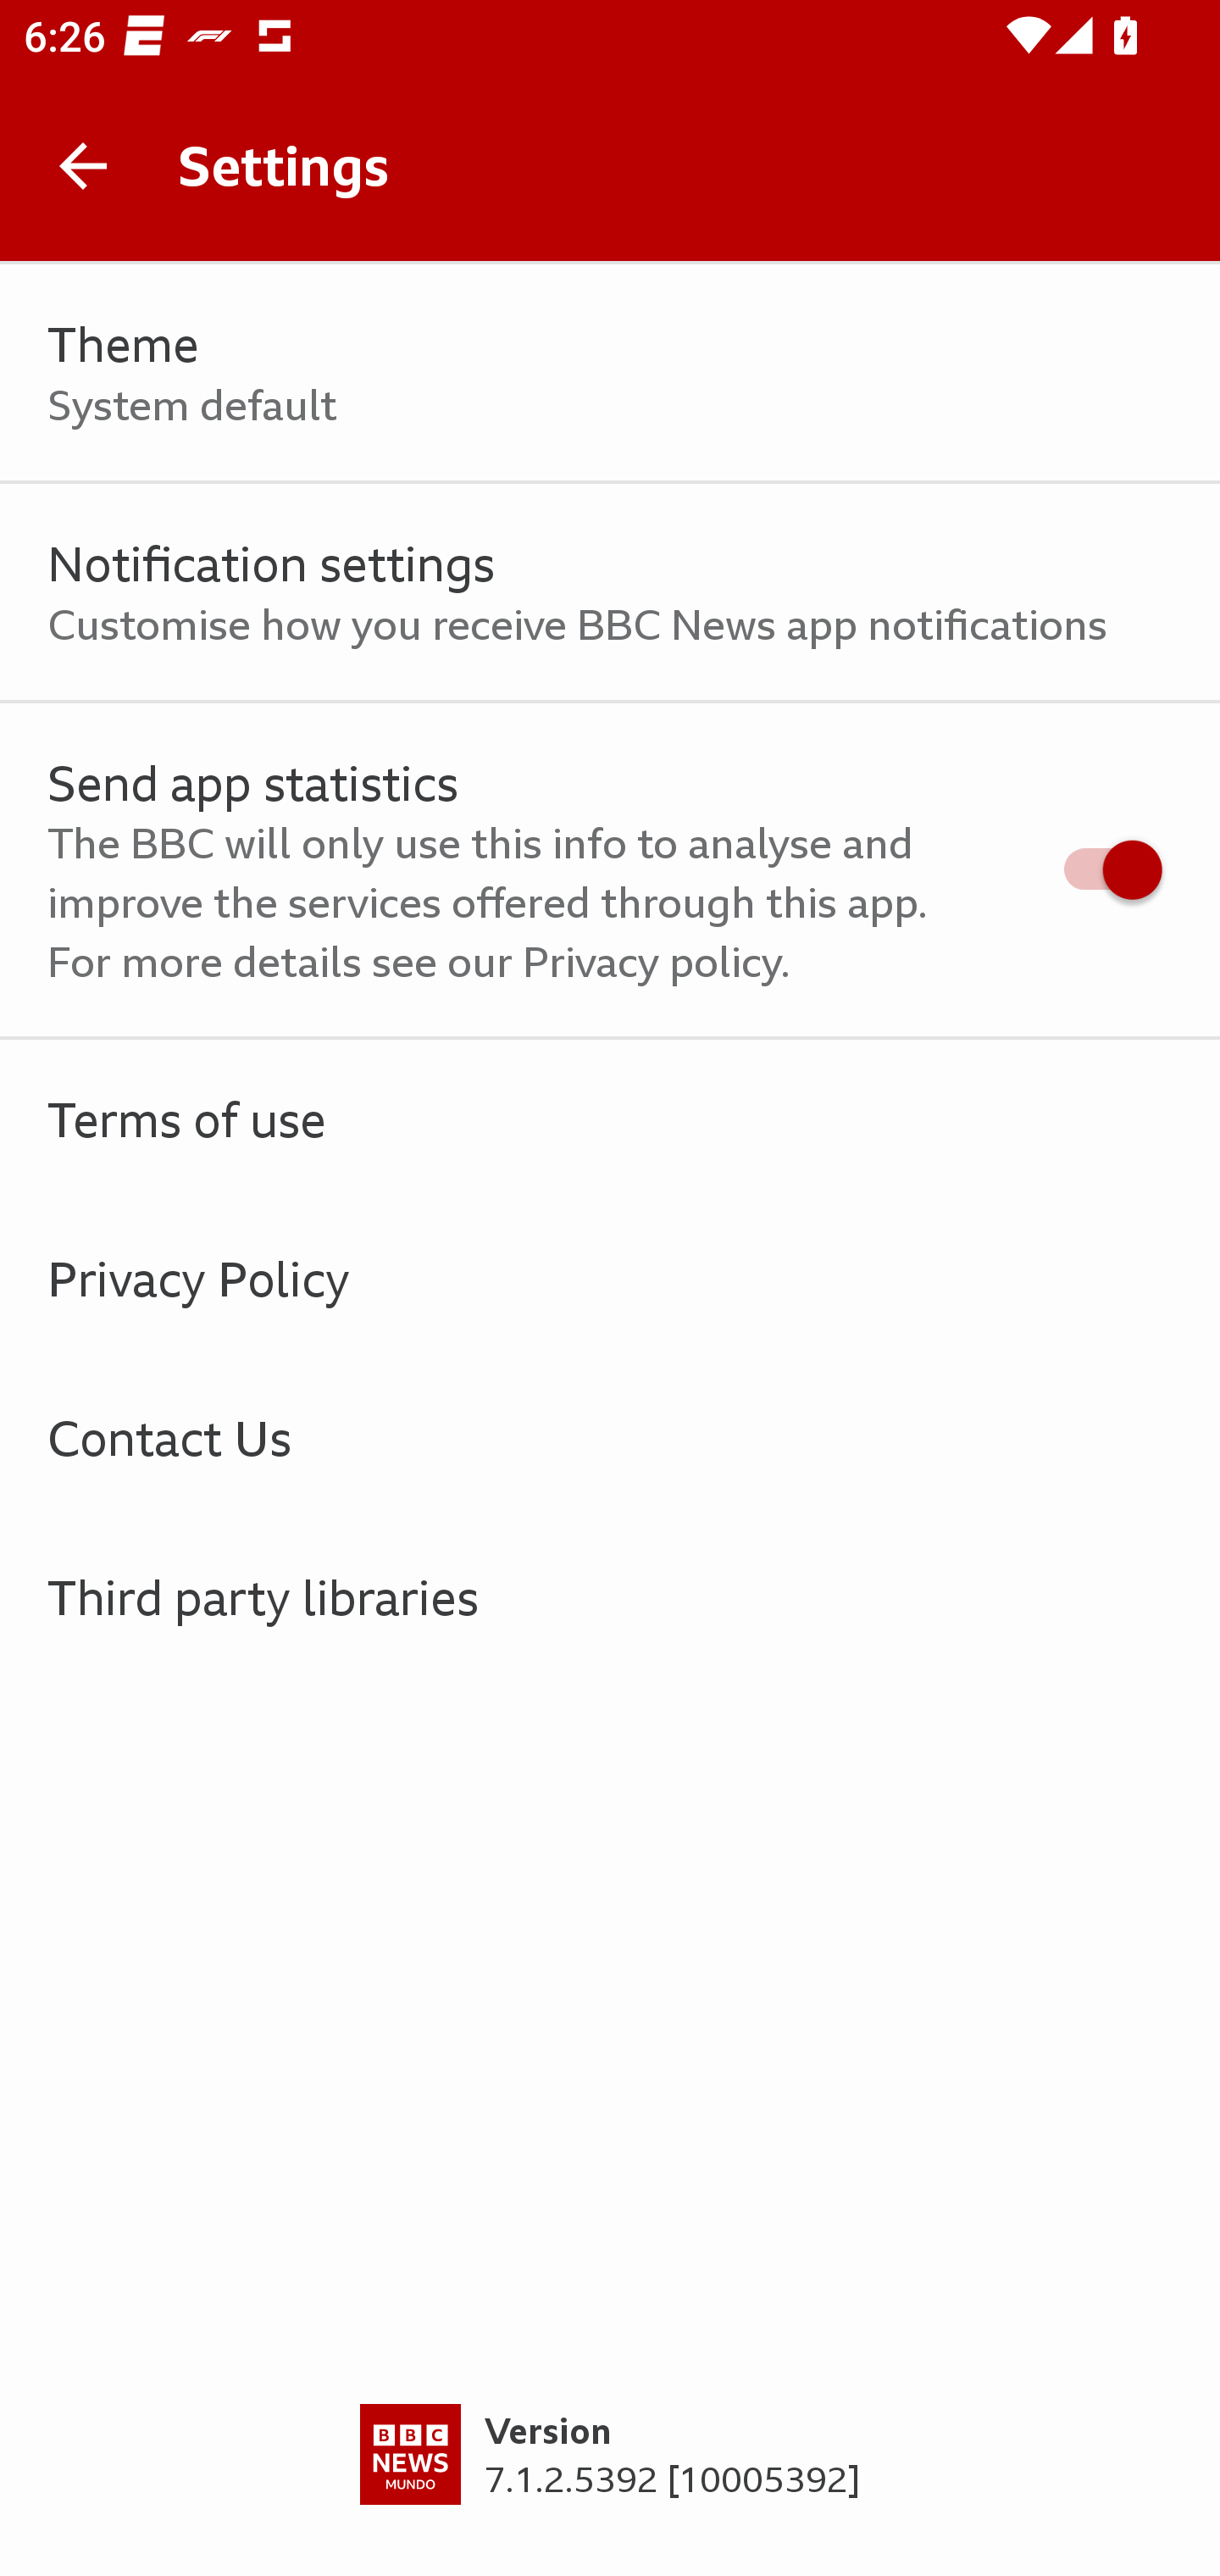 Image resolution: width=1220 pixels, height=2576 pixels. I want to click on Contact Us, so click(610, 1437).